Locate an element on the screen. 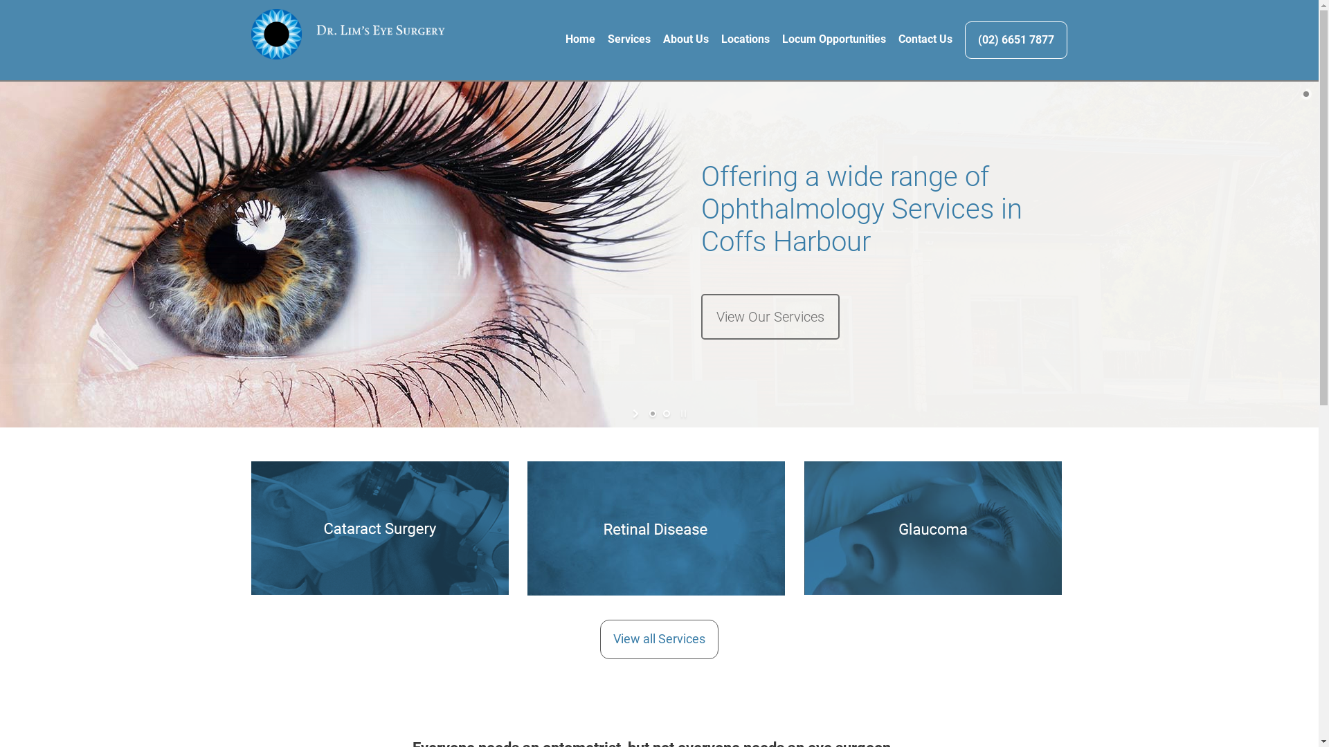 This screenshot has height=747, width=1329. About Us is located at coordinates (680, 39).